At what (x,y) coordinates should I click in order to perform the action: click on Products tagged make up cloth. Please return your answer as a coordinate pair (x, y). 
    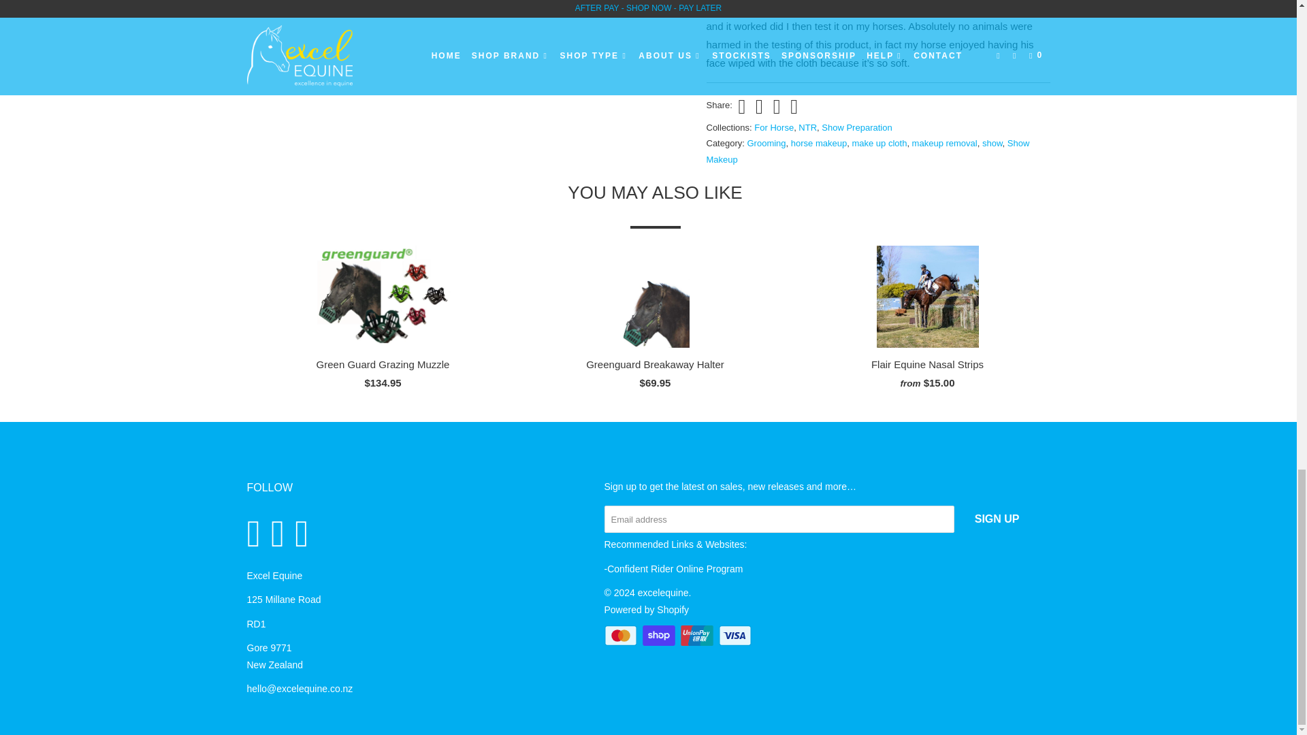
    Looking at the image, I should click on (880, 143).